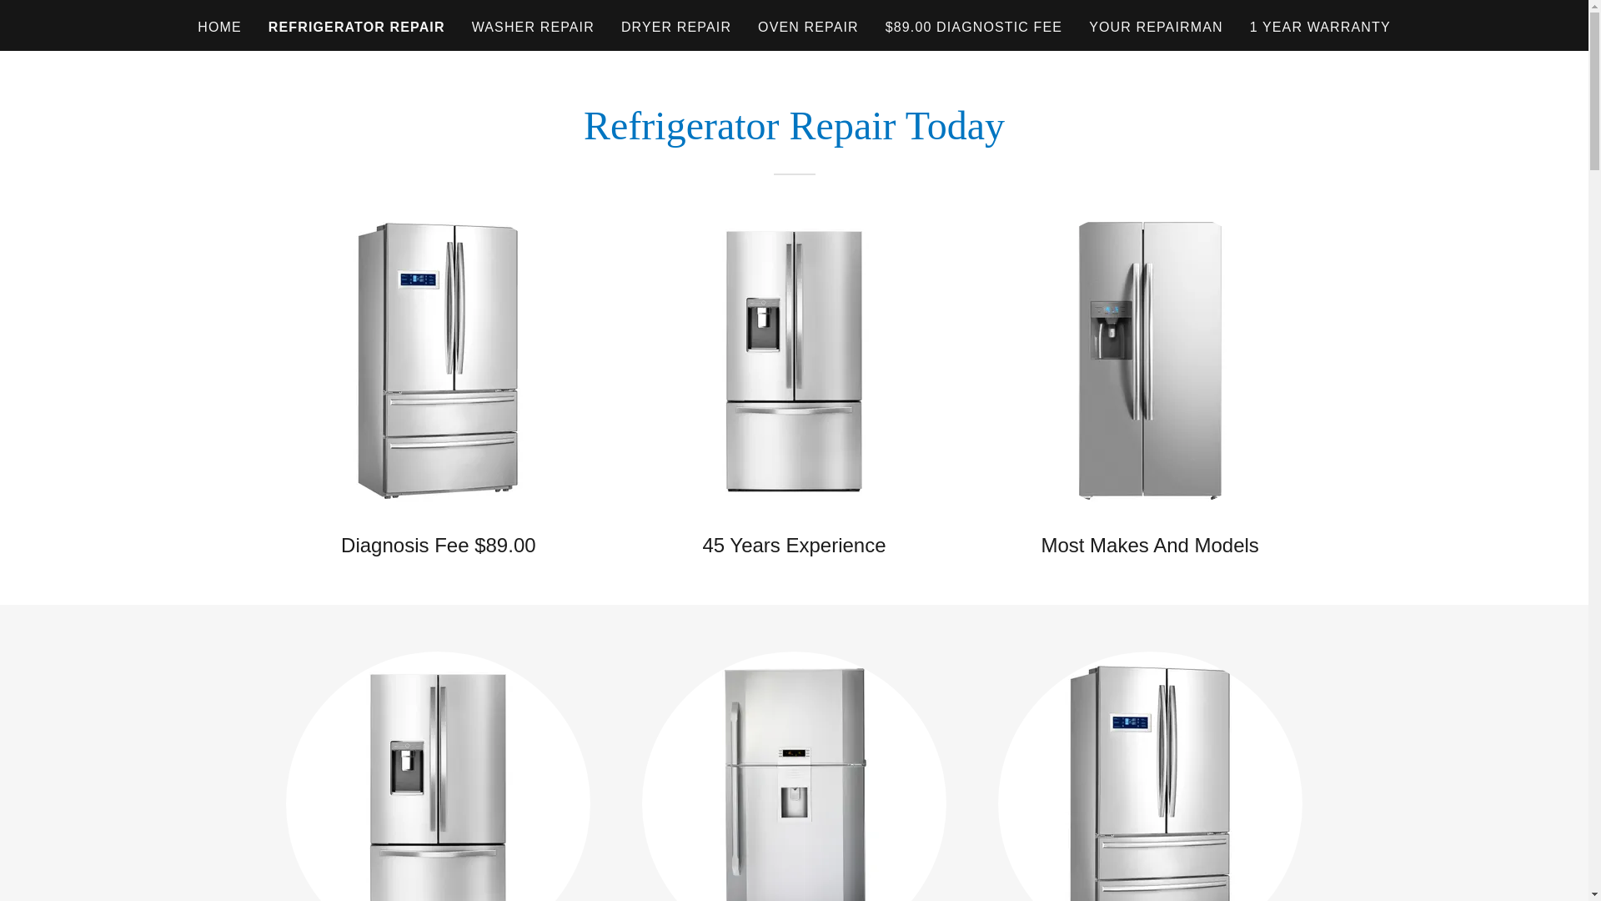 The image size is (1601, 901). What do you see at coordinates (533, 27) in the screenshot?
I see `WASHER REPAIR` at bounding box center [533, 27].